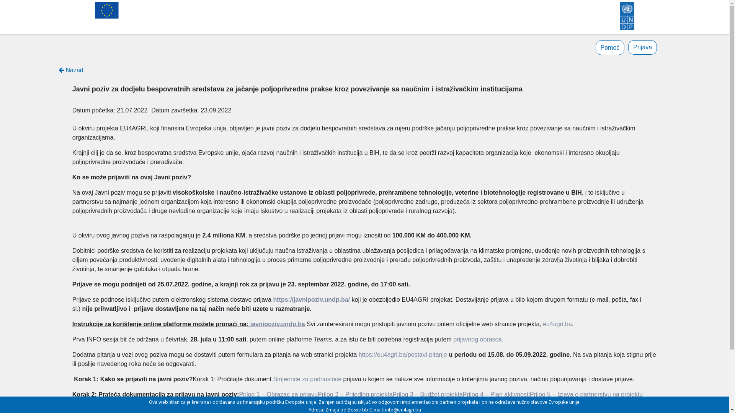 This screenshot has height=413, width=735. Describe the element at coordinates (71, 70) in the screenshot. I see `Nazad` at that location.